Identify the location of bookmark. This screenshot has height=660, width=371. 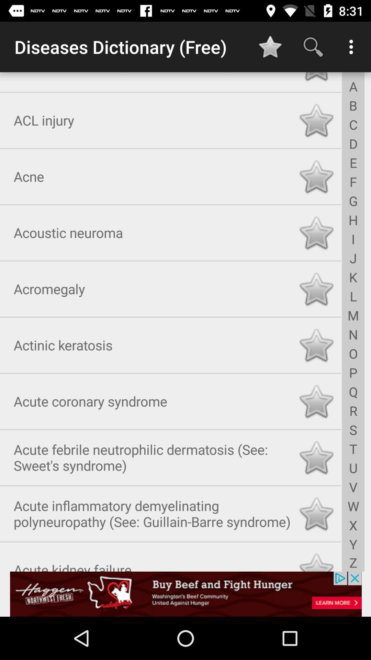
(316, 400).